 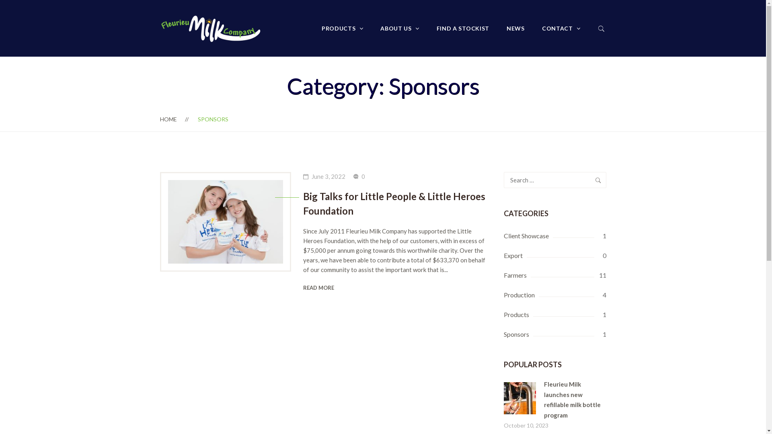 What do you see at coordinates (343, 28) in the screenshot?
I see `PRODUCTS` at bounding box center [343, 28].